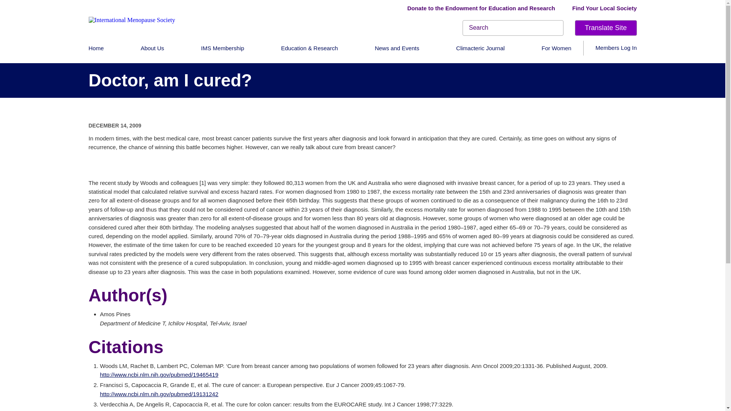 This screenshot has height=411, width=731. Describe the element at coordinates (222, 48) in the screenshot. I see `IMS Membership` at that location.